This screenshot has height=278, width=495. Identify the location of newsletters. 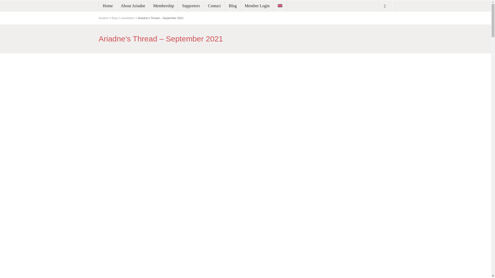
(128, 18).